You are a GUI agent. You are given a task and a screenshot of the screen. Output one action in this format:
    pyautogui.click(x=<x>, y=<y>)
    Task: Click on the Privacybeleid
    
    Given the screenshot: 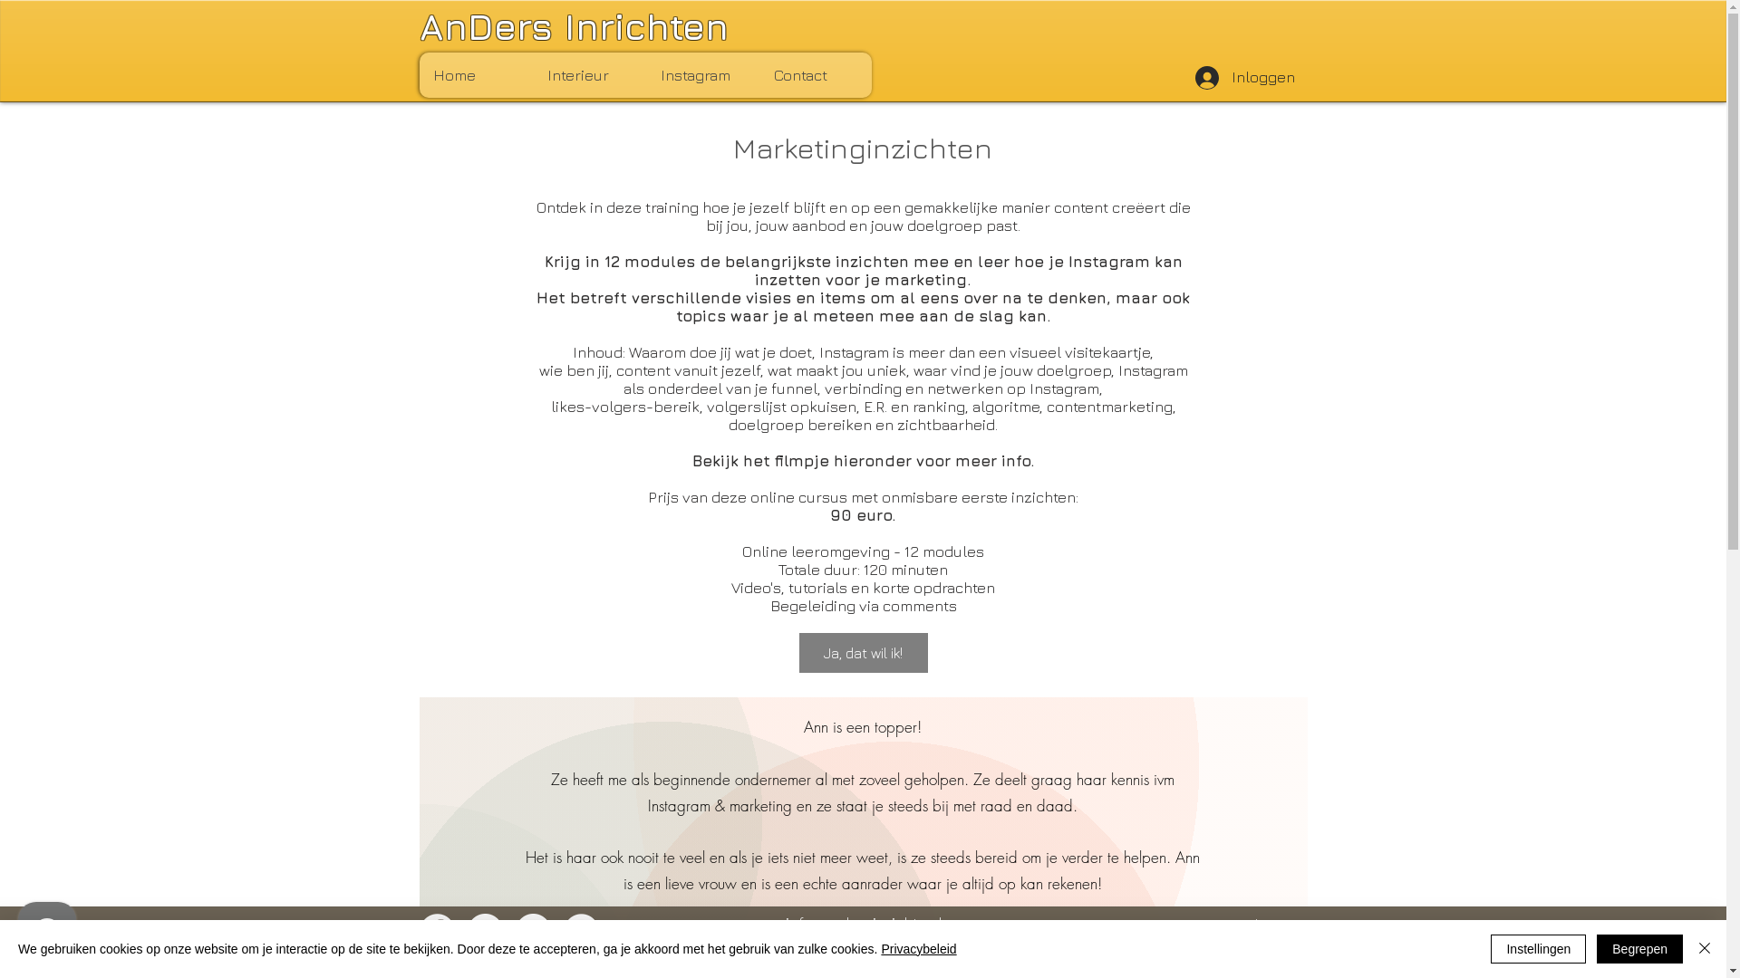 What is the action you would take?
    pyautogui.click(x=919, y=949)
    